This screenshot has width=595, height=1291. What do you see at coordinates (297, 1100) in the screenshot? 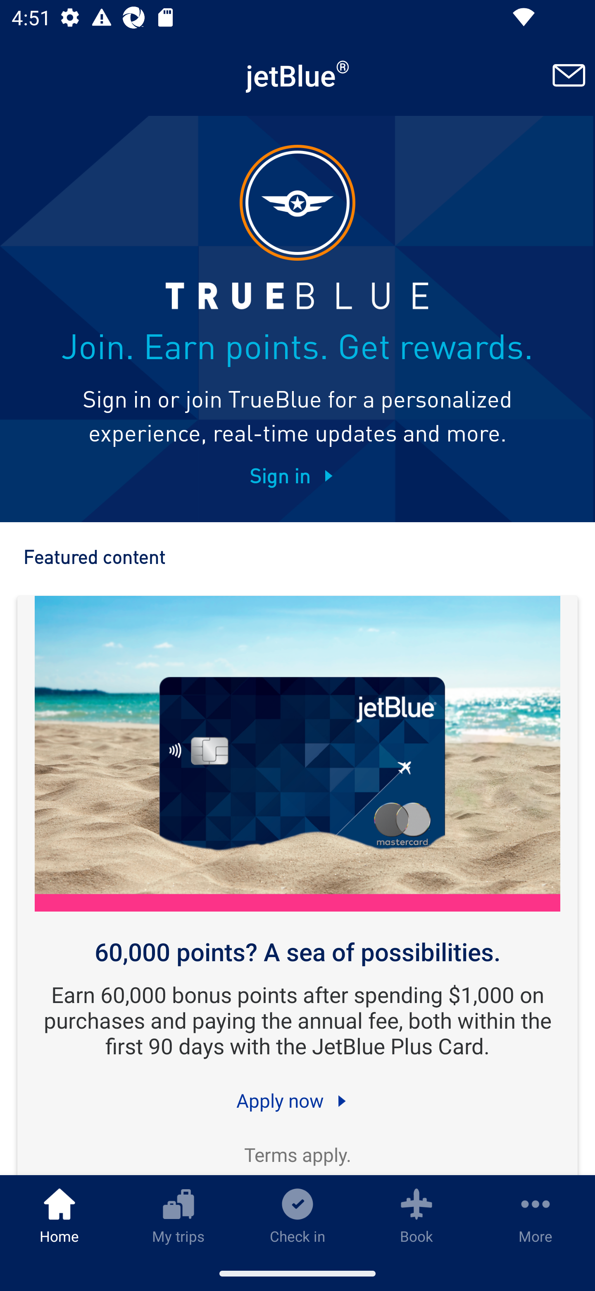
I see `Apply now` at bounding box center [297, 1100].